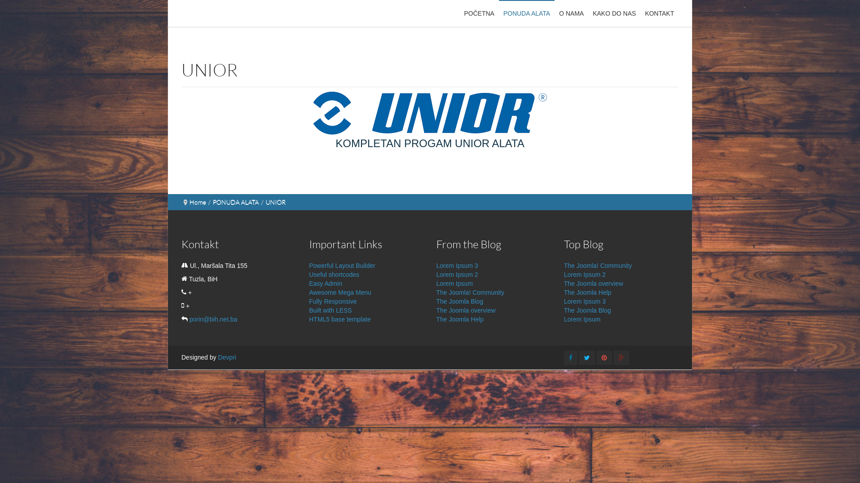  Describe the element at coordinates (198, 202) in the screenshot. I see `Home` at that location.